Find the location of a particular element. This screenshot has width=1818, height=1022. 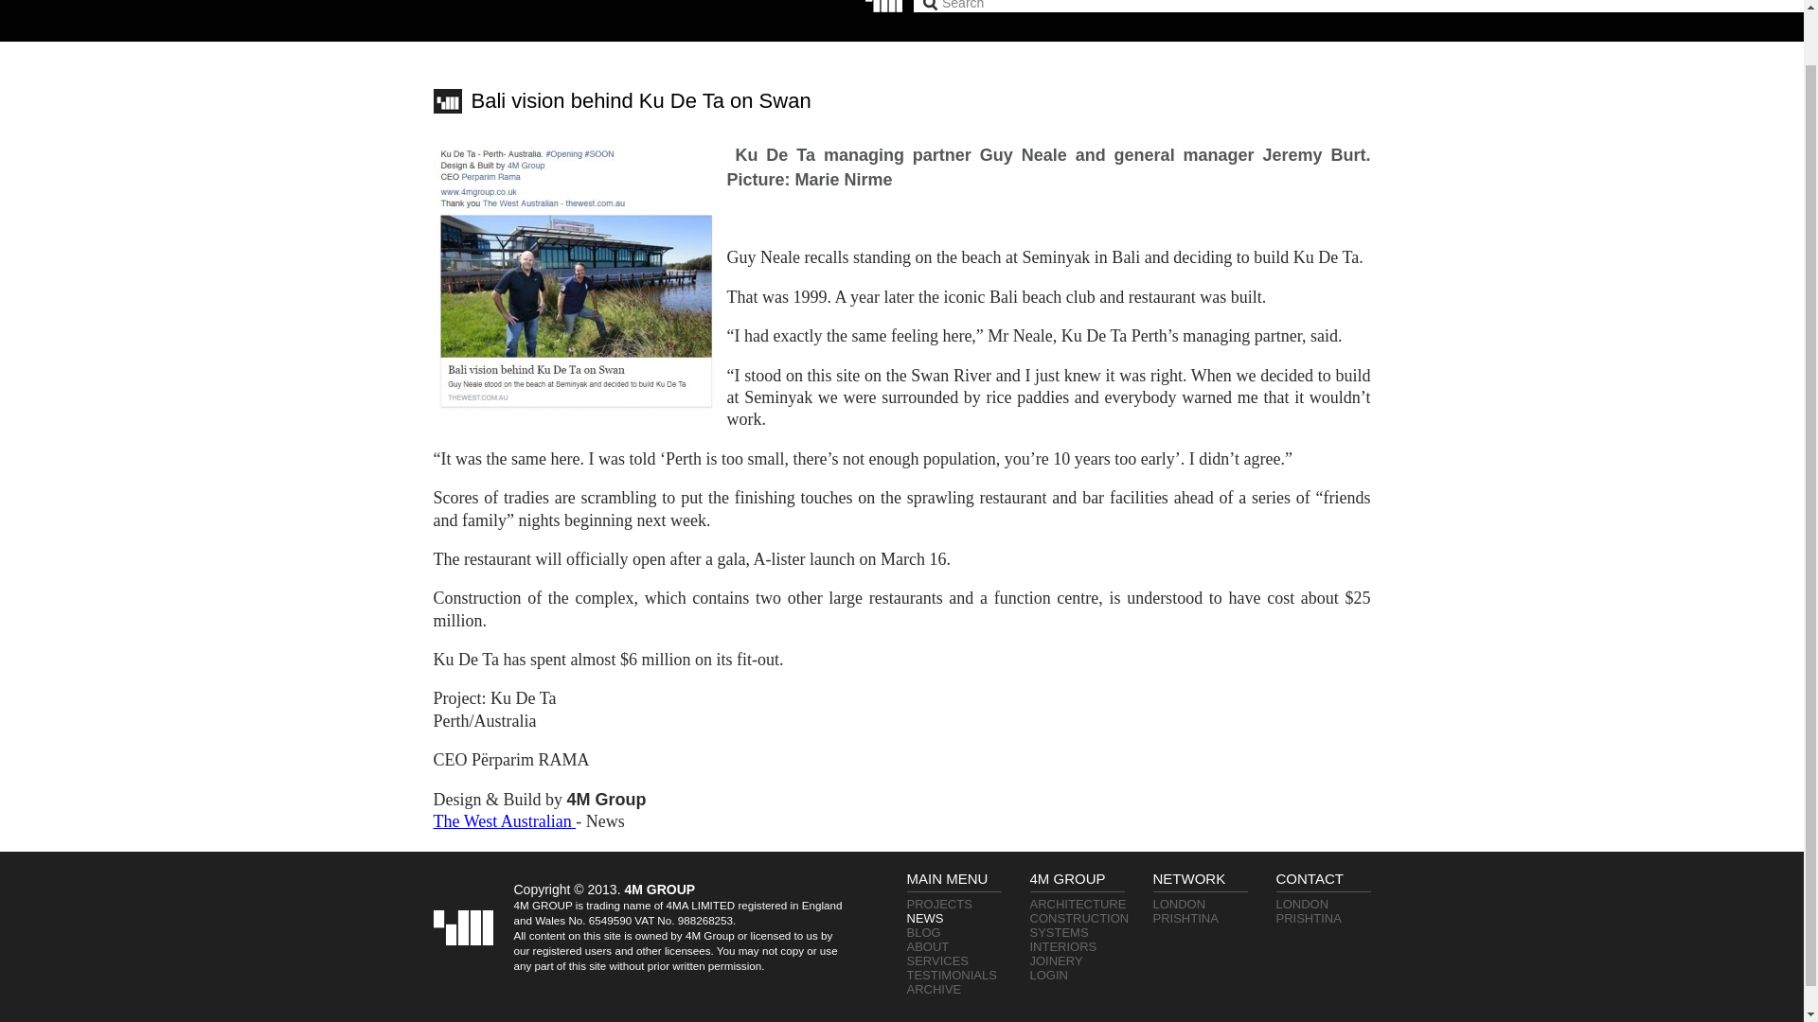

PROJECTS is located at coordinates (939, 905).